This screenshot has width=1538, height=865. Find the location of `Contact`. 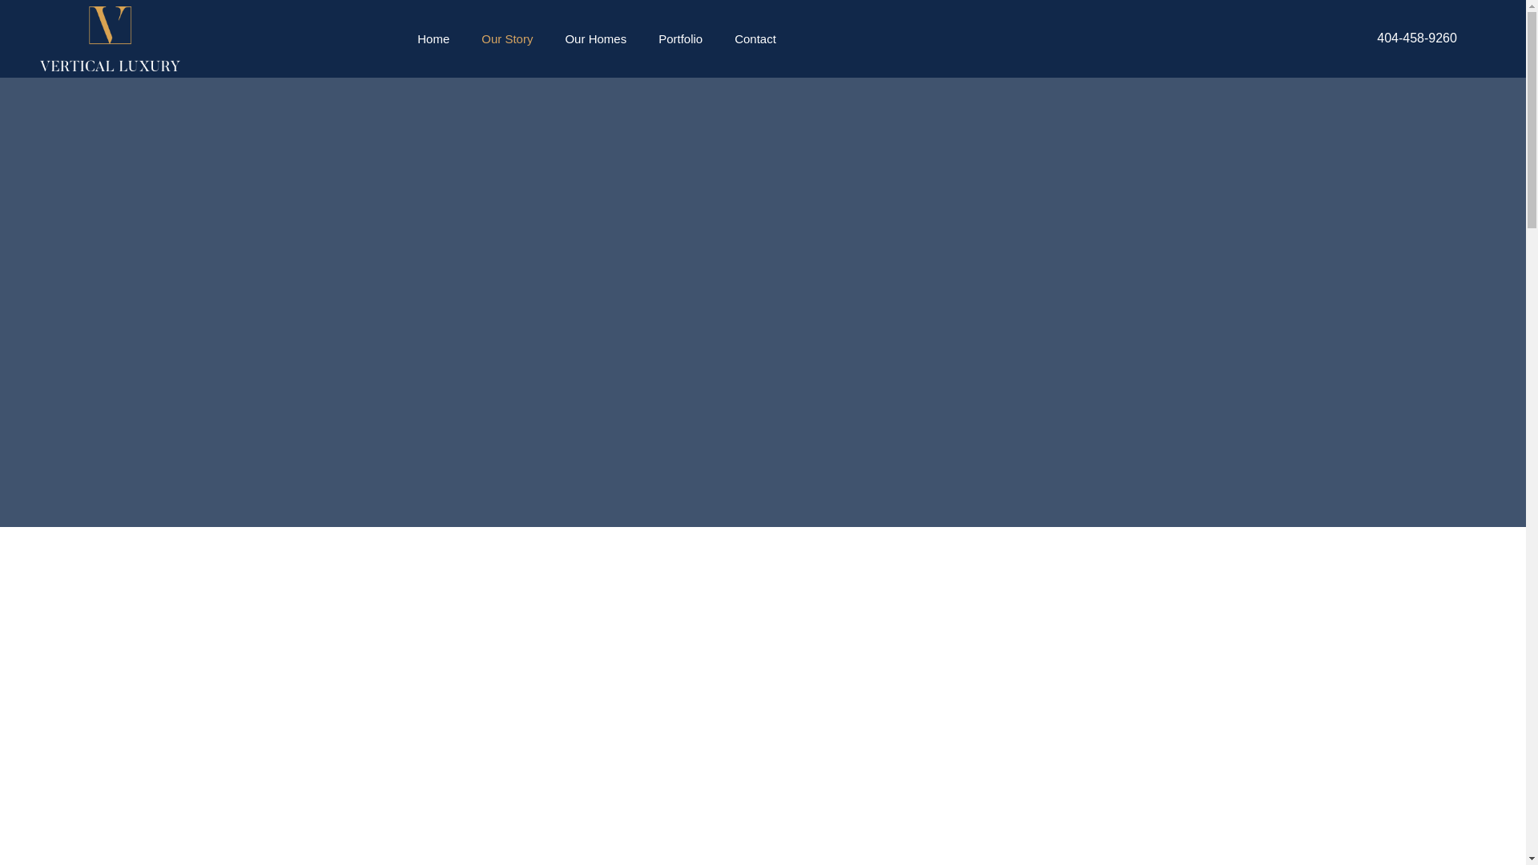

Contact is located at coordinates (755, 38).